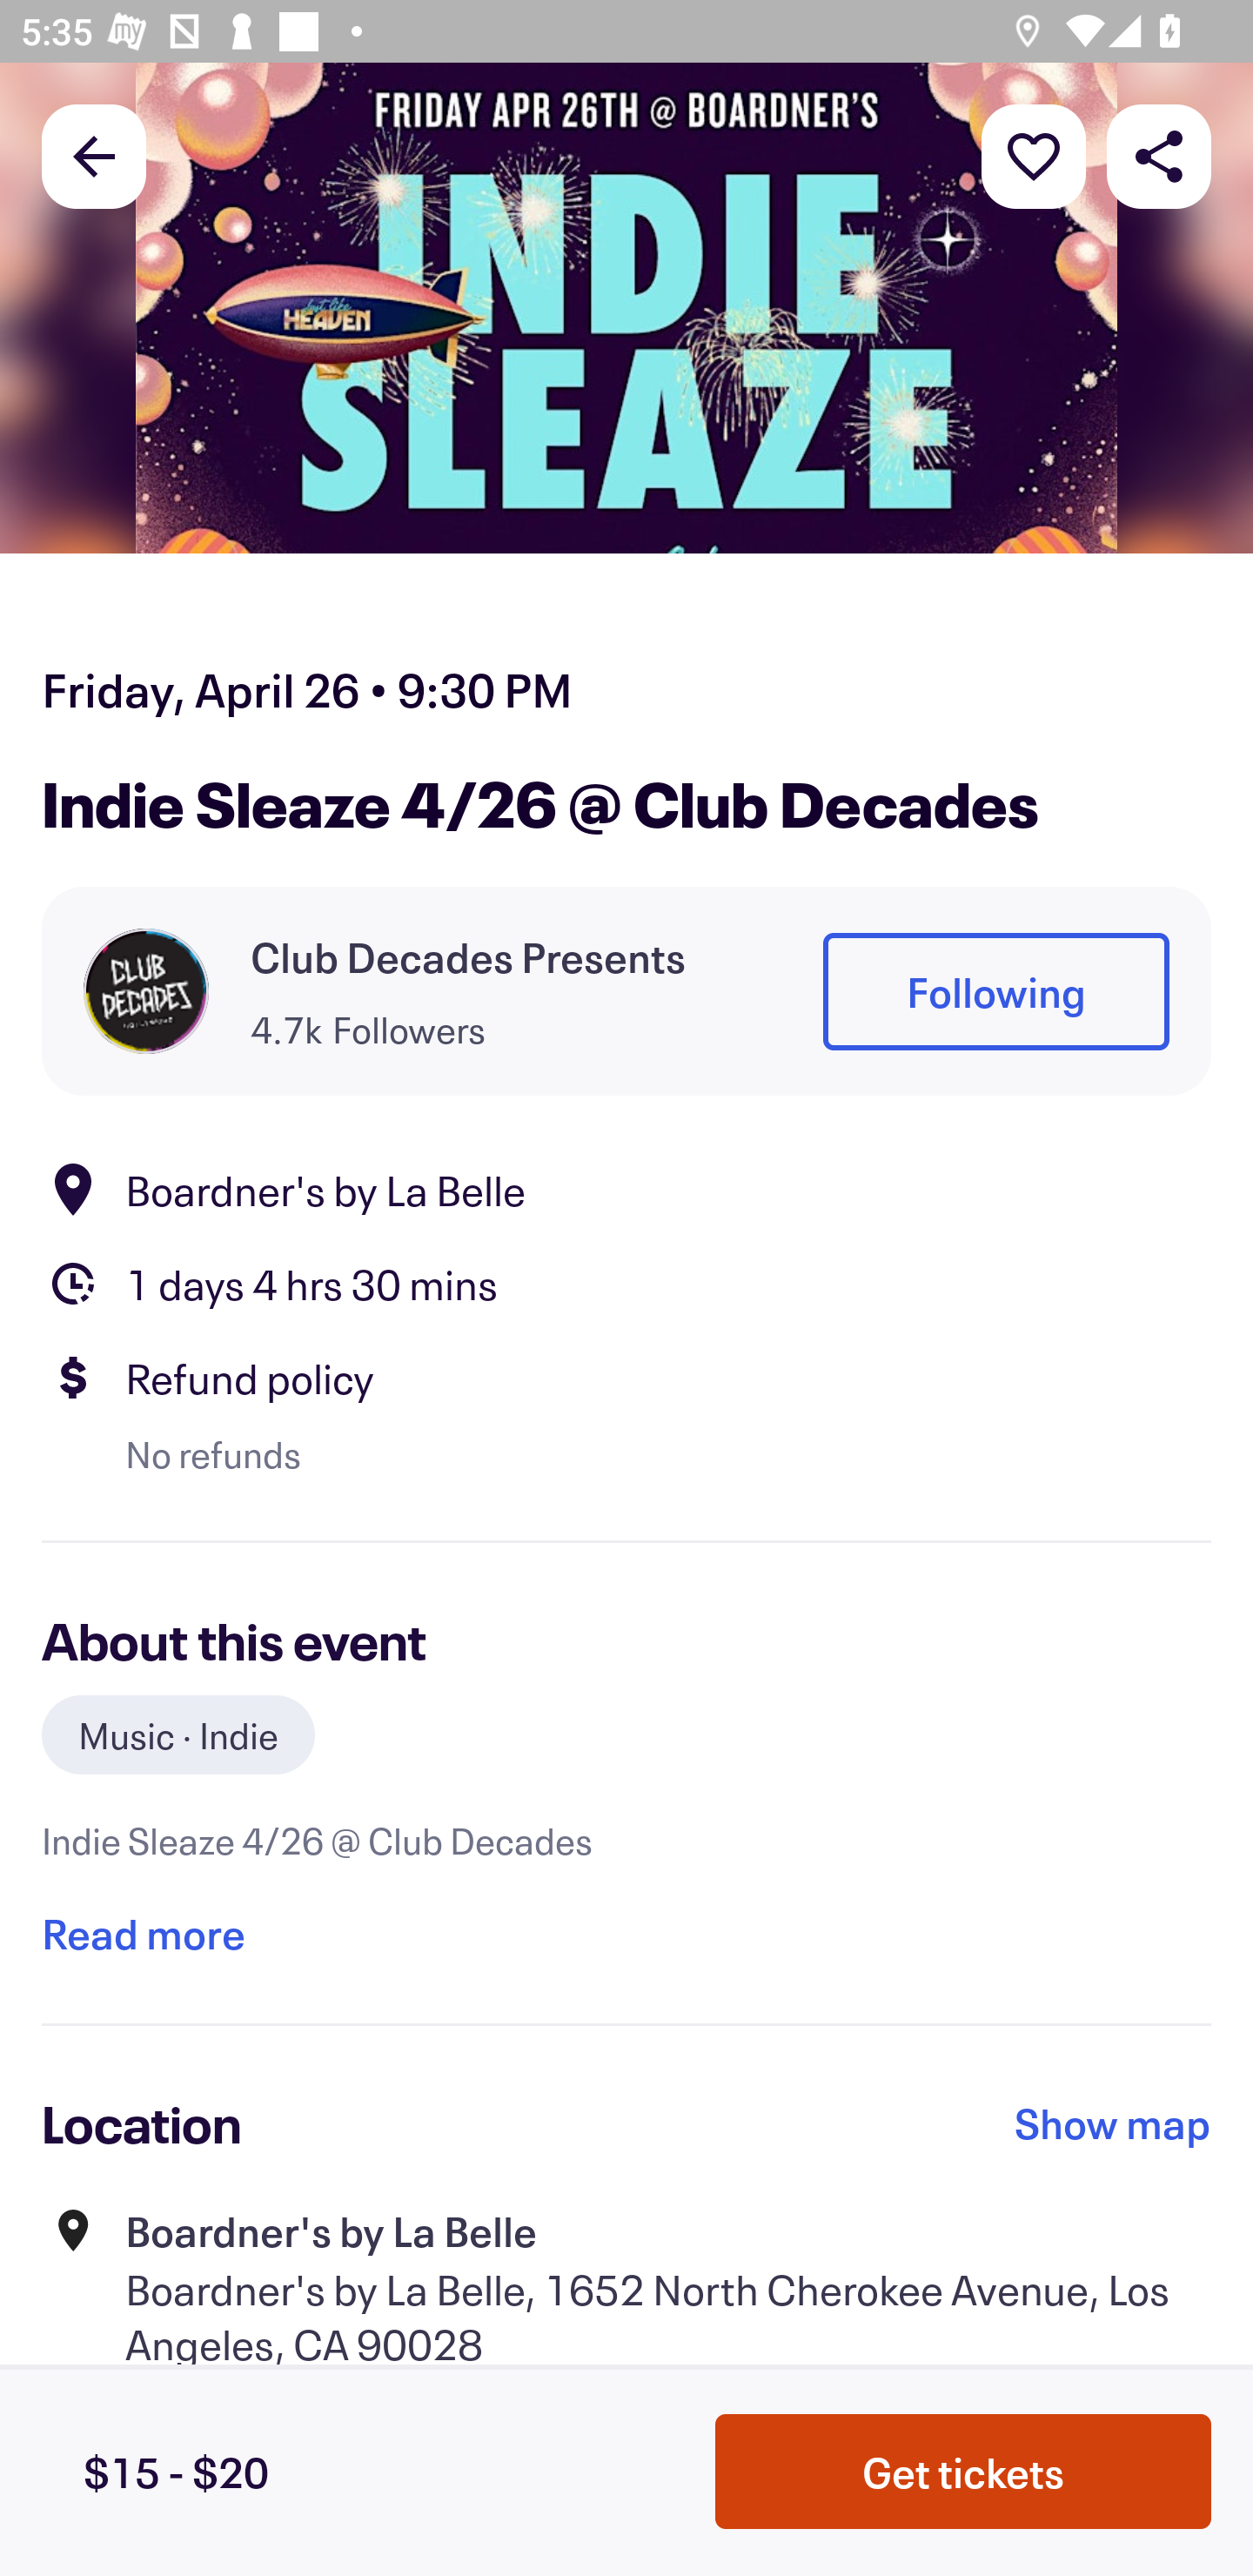  Describe the element at coordinates (94, 155) in the screenshot. I see `Back` at that location.